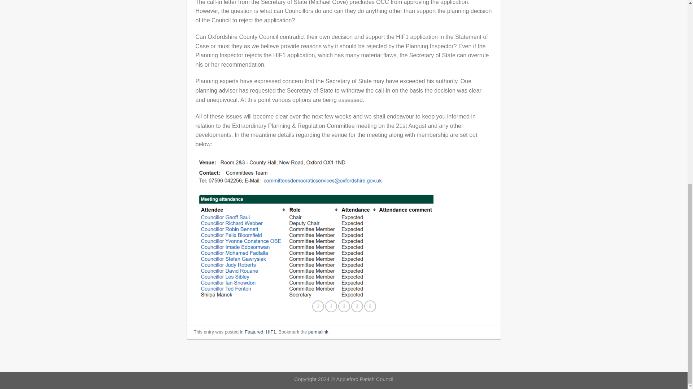 The width and height of the screenshot is (693, 389). Describe the element at coordinates (331, 306) in the screenshot. I see `Share on Twitter` at that location.